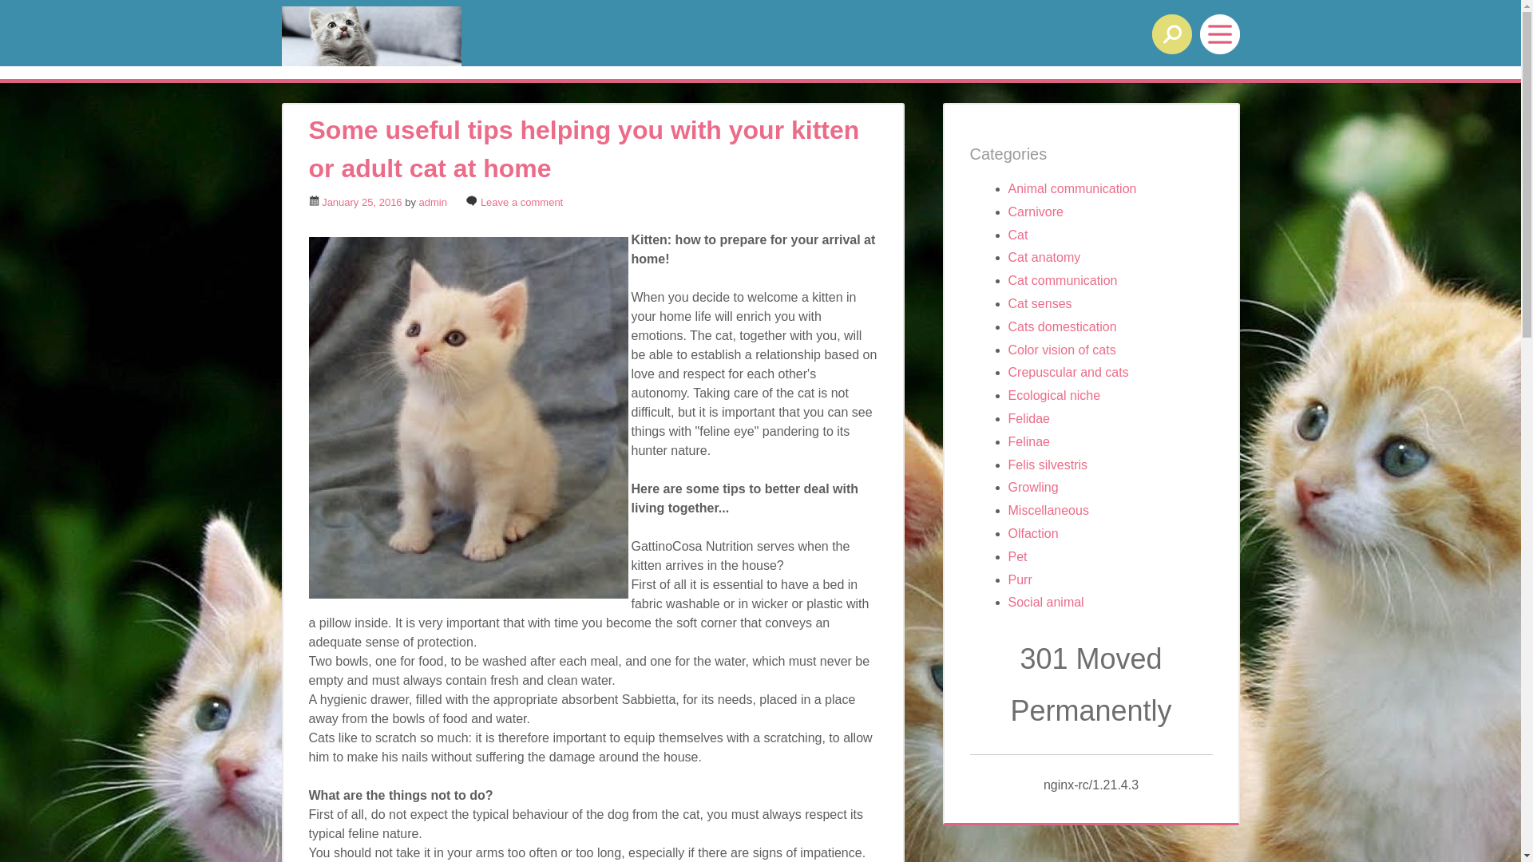  I want to click on Cat senses, so click(1040, 303).